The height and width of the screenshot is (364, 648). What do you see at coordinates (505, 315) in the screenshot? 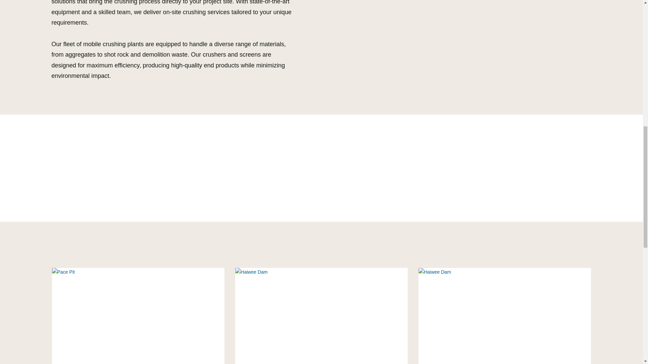
I see `Haiwee Dam` at bounding box center [505, 315].